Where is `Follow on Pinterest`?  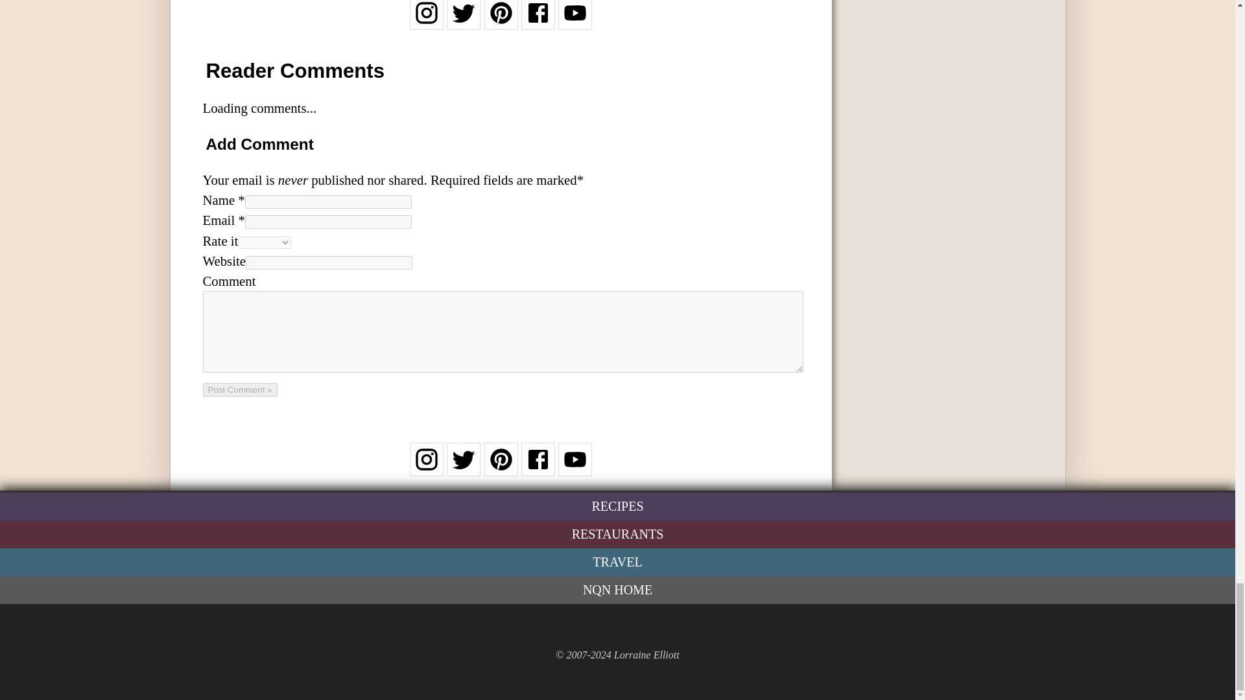
Follow on Pinterest is located at coordinates (501, 21).